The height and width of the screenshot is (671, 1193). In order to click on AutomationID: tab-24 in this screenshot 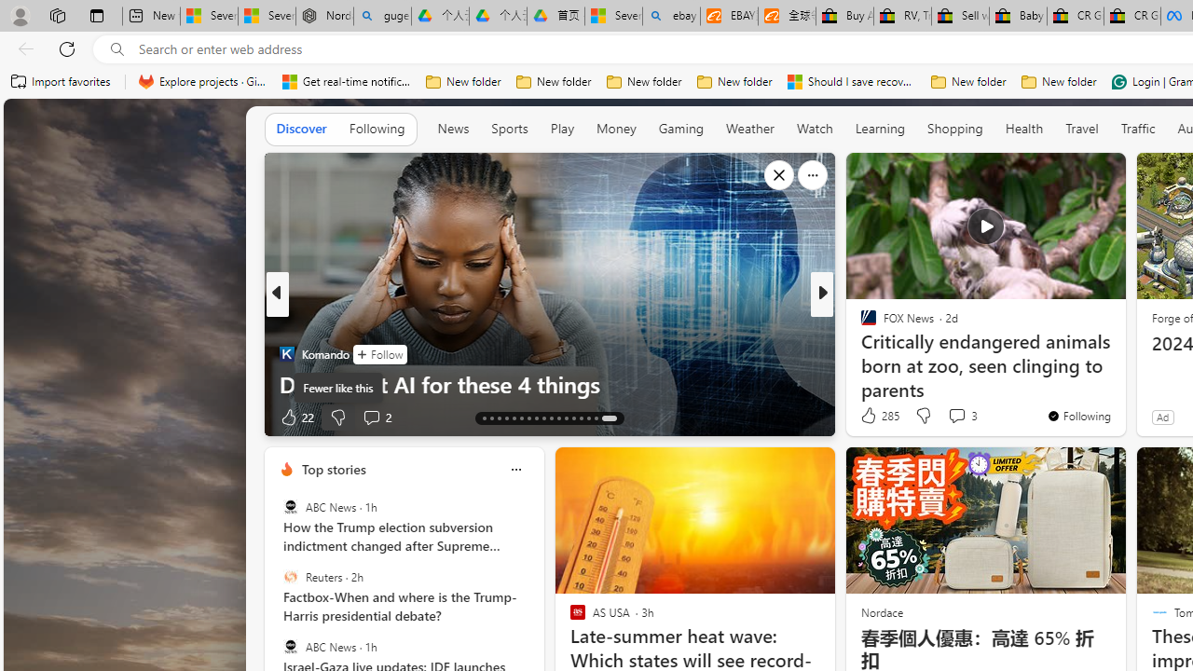, I will do `click(565, 418)`.